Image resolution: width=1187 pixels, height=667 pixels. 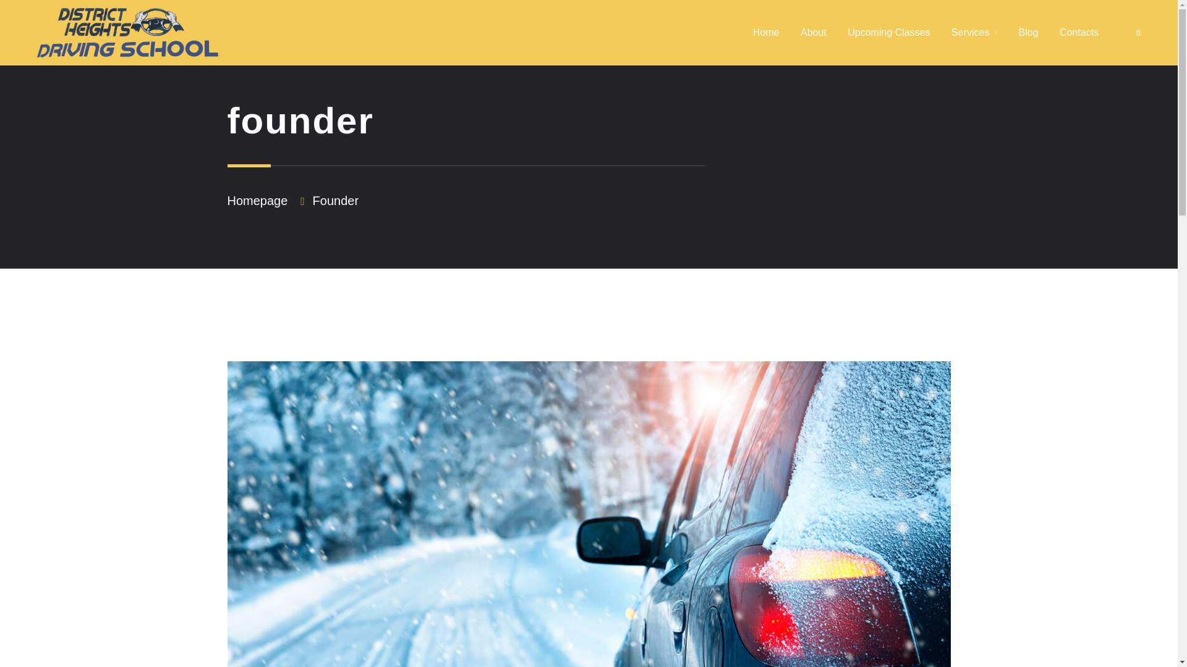 I want to click on Blog, so click(x=1029, y=33).